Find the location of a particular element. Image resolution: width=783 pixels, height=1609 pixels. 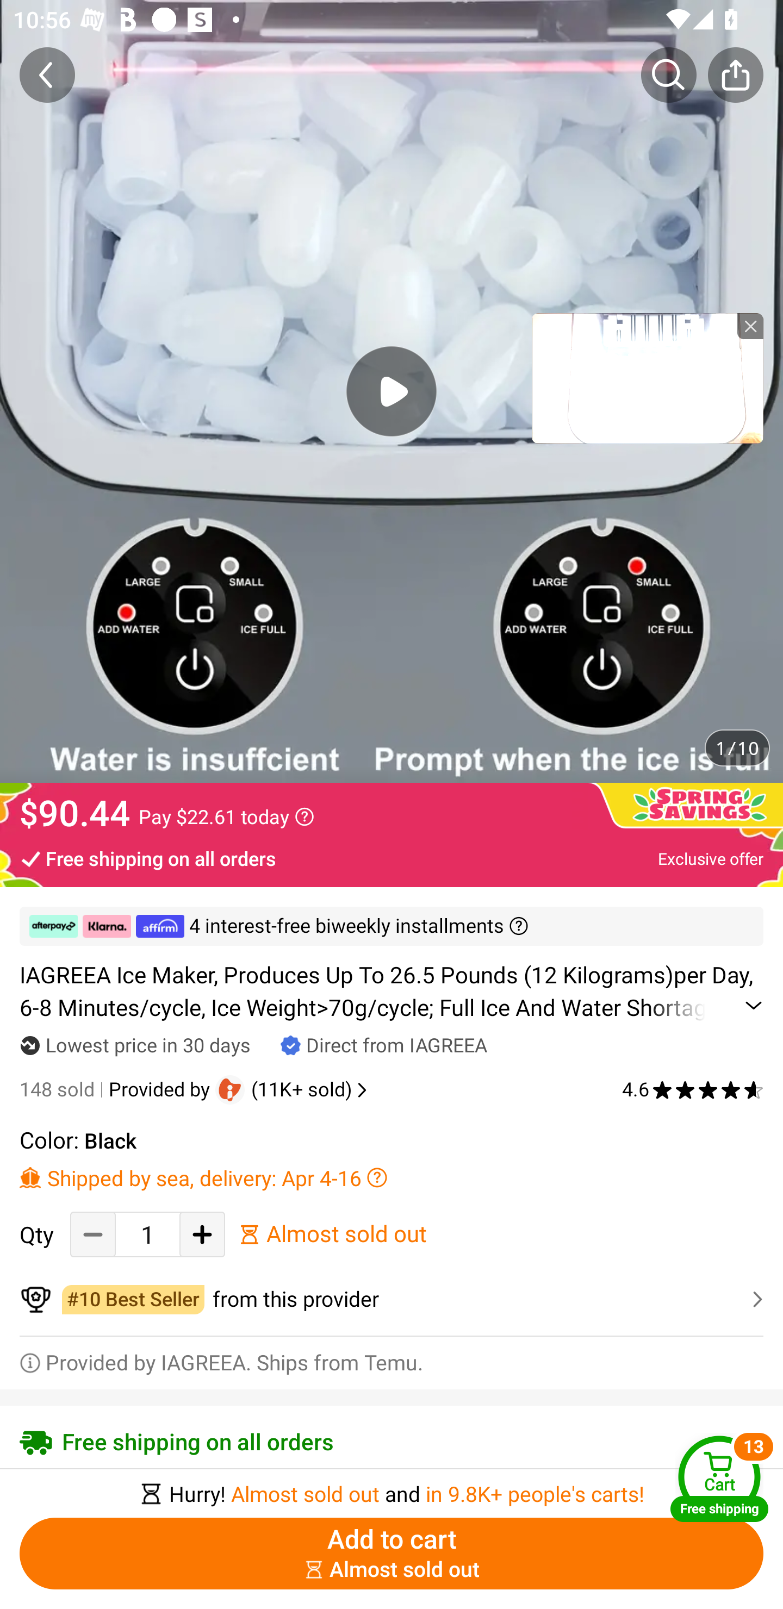

Share is located at coordinates (735, 74).